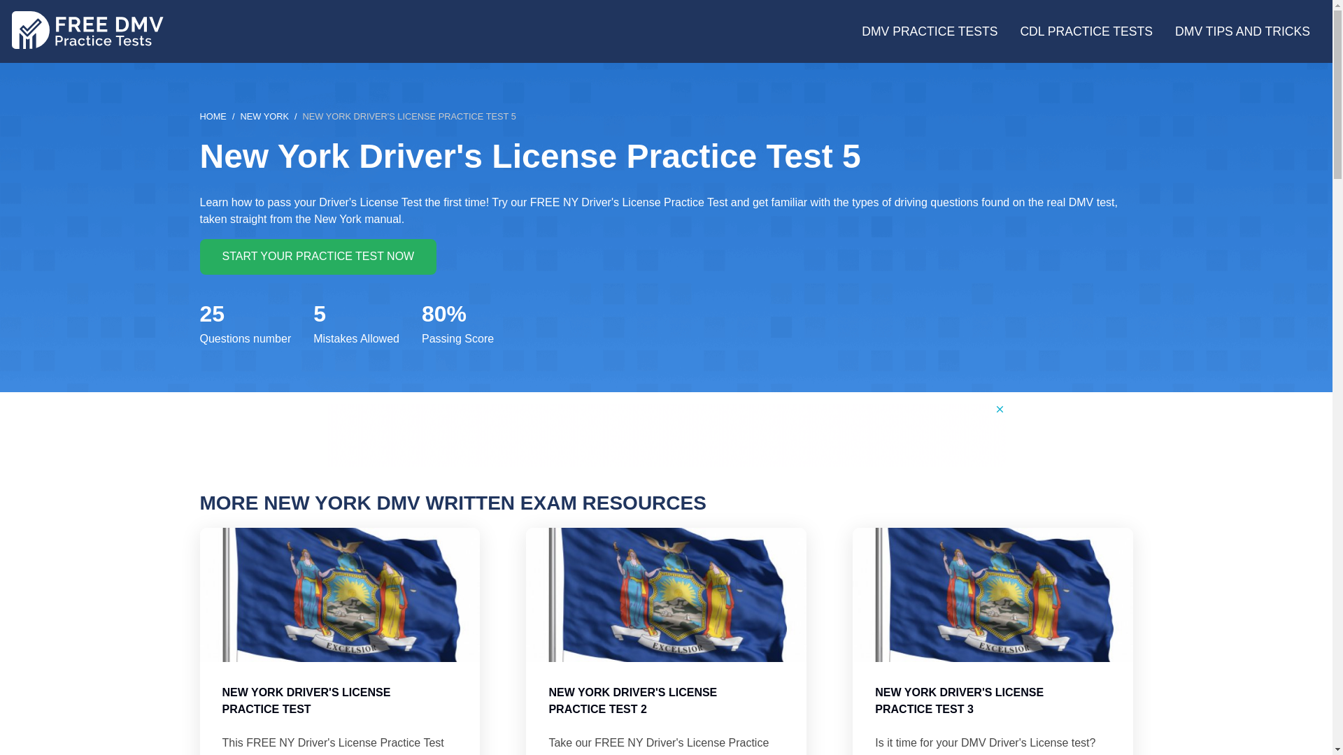 Image resolution: width=1343 pixels, height=755 pixels. What do you see at coordinates (264, 116) in the screenshot?
I see `NEW YORK` at bounding box center [264, 116].